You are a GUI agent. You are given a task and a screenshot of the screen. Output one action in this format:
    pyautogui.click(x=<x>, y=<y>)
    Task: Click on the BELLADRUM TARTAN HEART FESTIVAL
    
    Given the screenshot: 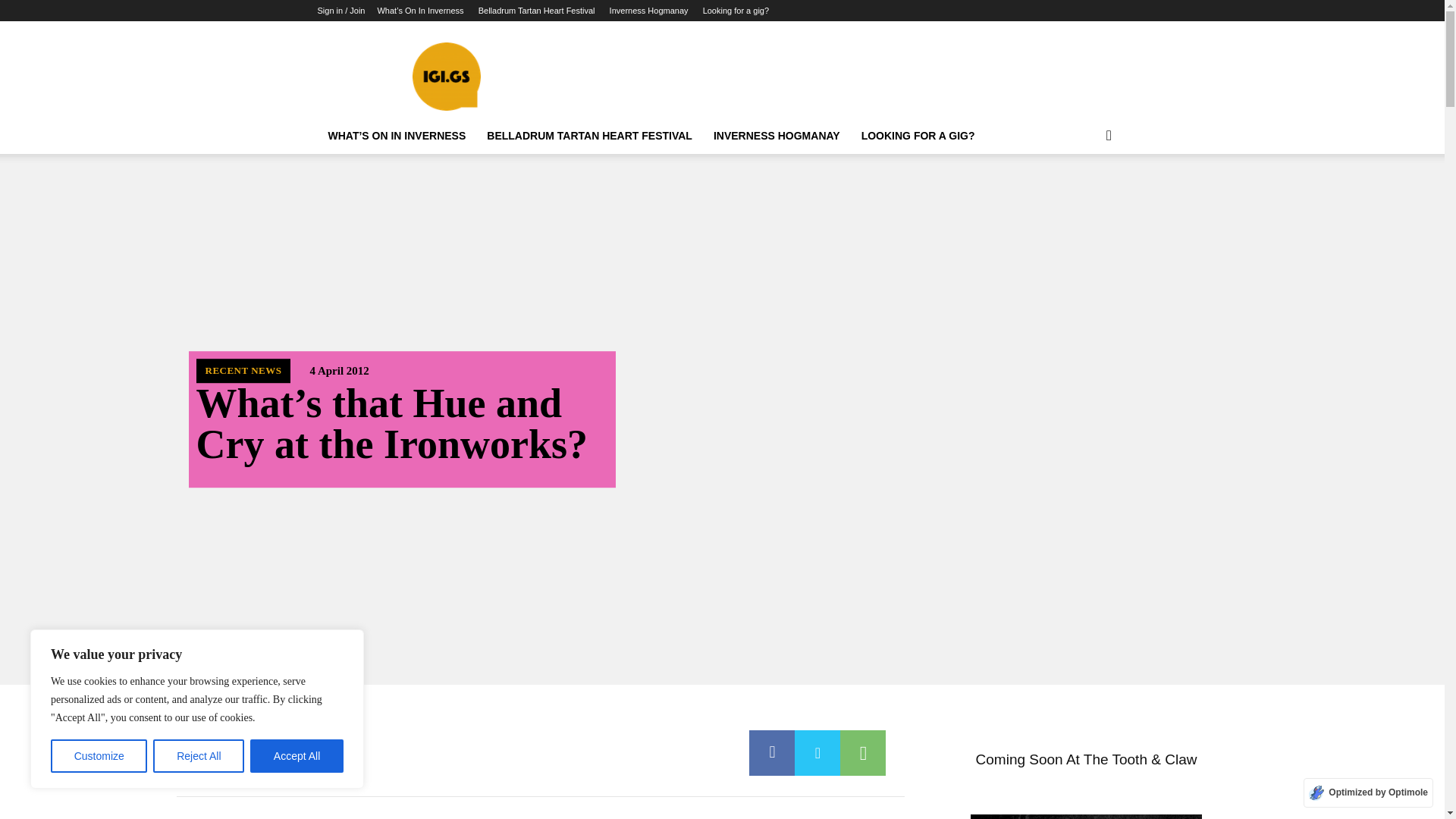 What is the action you would take?
    pyautogui.click(x=589, y=136)
    